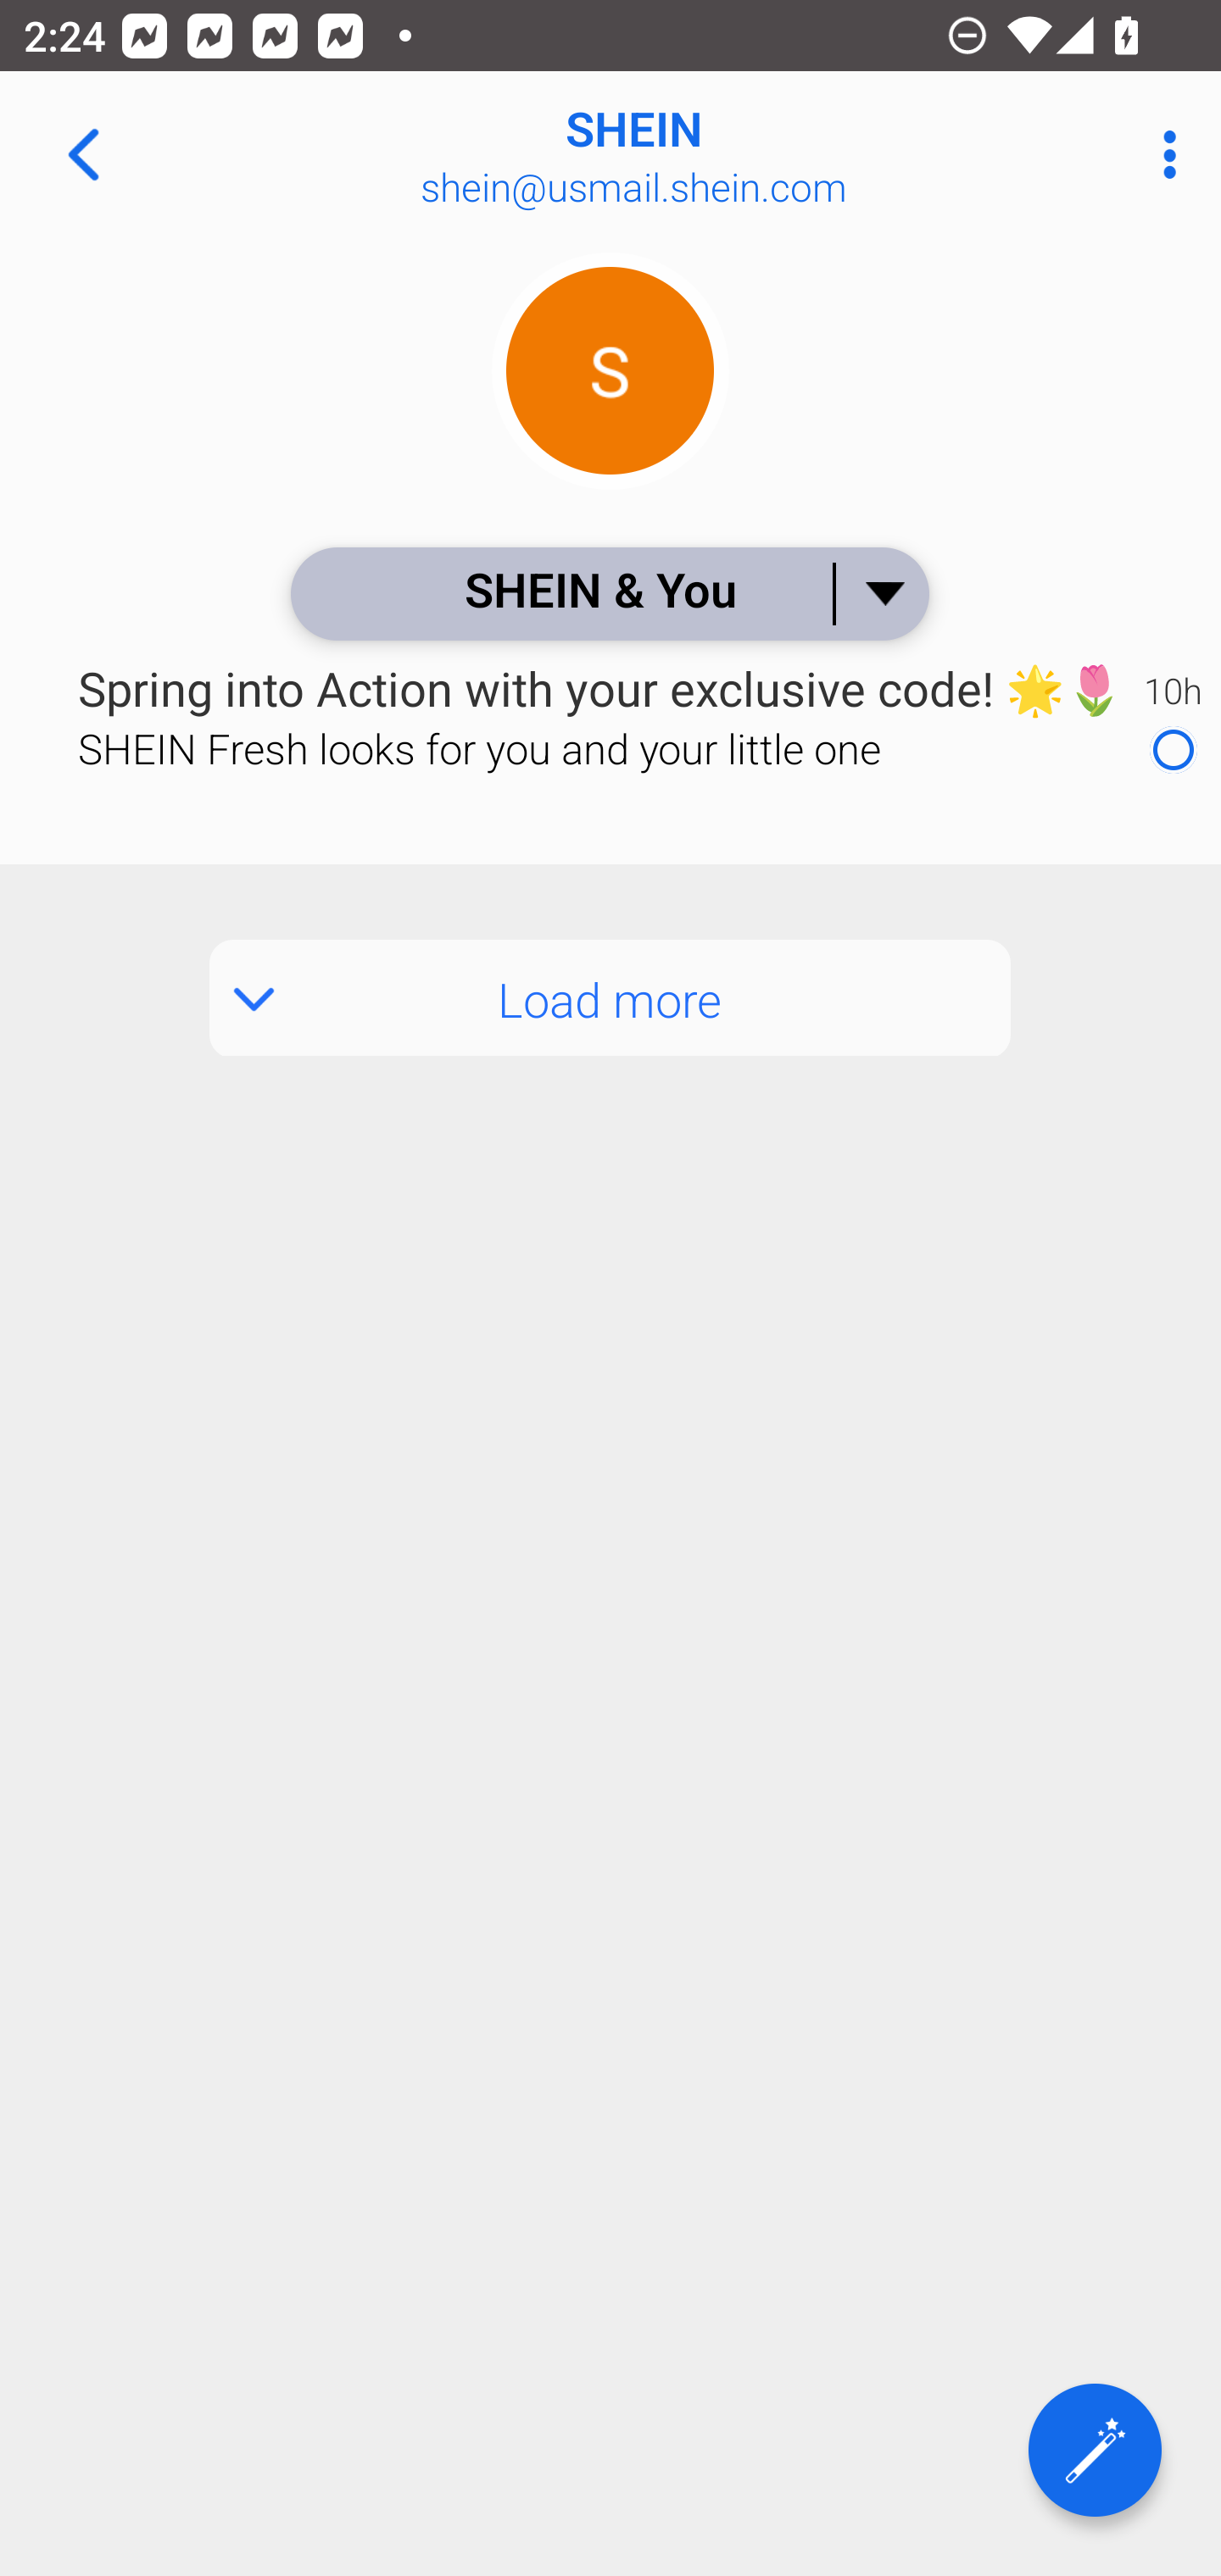 The width and height of the screenshot is (1221, 2576). I want to click on SHEIN shein@usmail.shein.com, so click(717, 154).